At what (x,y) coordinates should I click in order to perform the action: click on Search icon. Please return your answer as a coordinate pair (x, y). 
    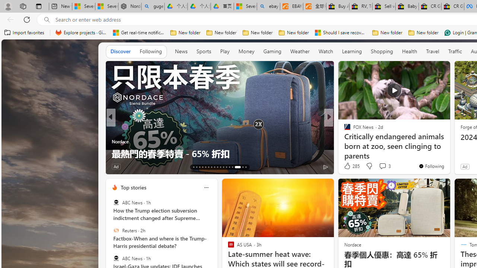
    Looking at the image, I should click on (47, 20).